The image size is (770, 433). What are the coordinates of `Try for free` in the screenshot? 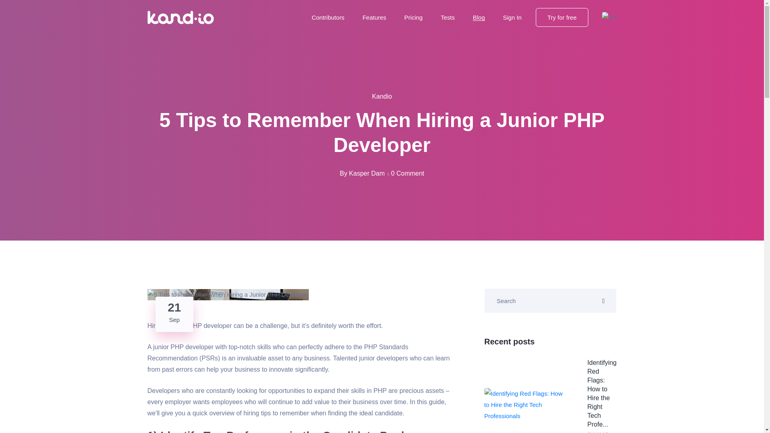 It's located at (512, 17).